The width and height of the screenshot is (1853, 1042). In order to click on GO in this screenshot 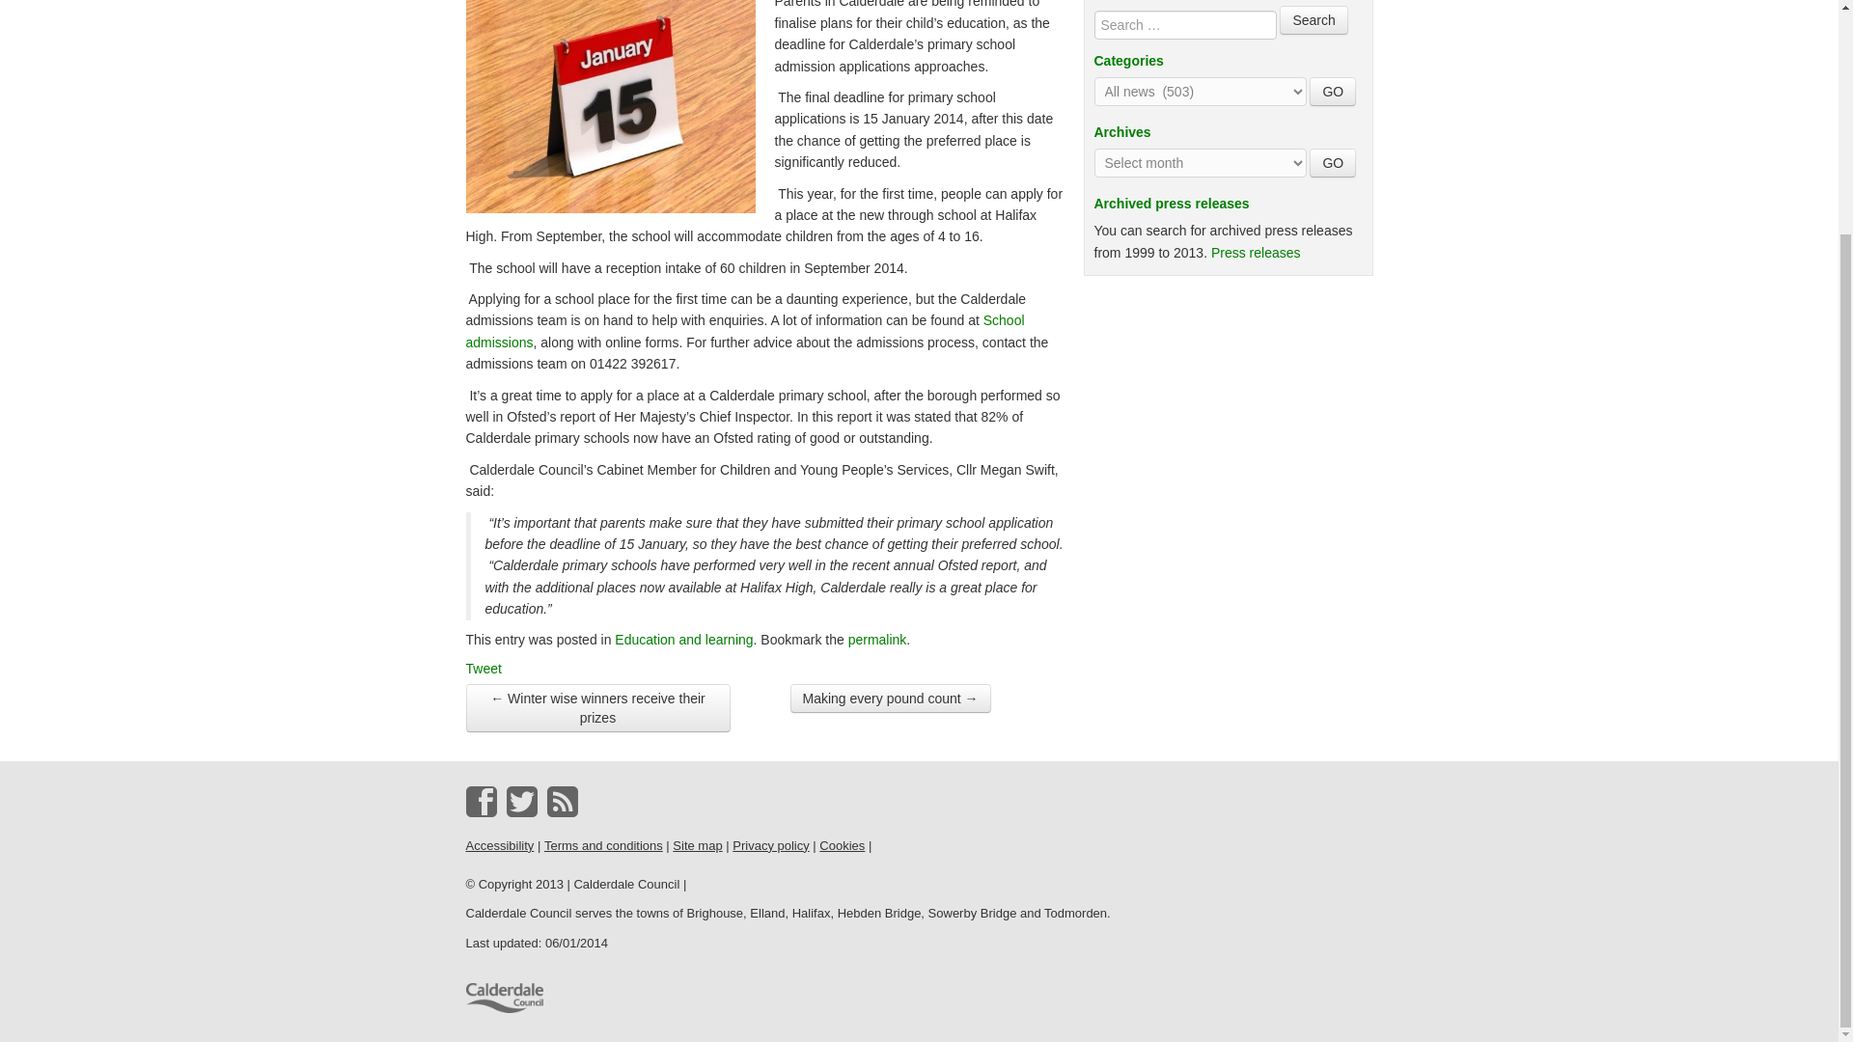, I will do `click(1333, 91)`.